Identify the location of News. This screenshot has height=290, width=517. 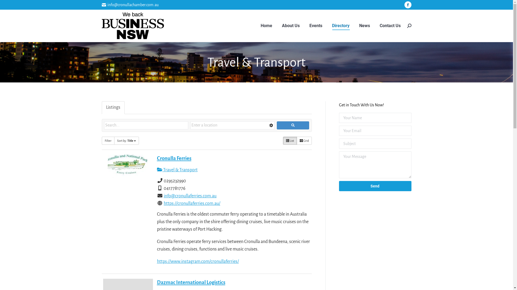
(365, 26).